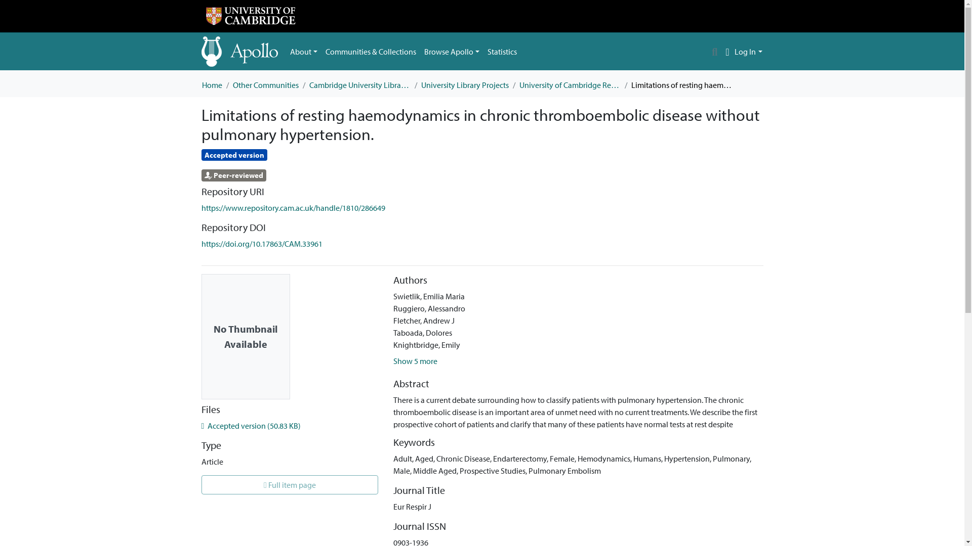 This screenshot has width=972, height=546. I want to click on Browse Apollo, so click(452, 52).